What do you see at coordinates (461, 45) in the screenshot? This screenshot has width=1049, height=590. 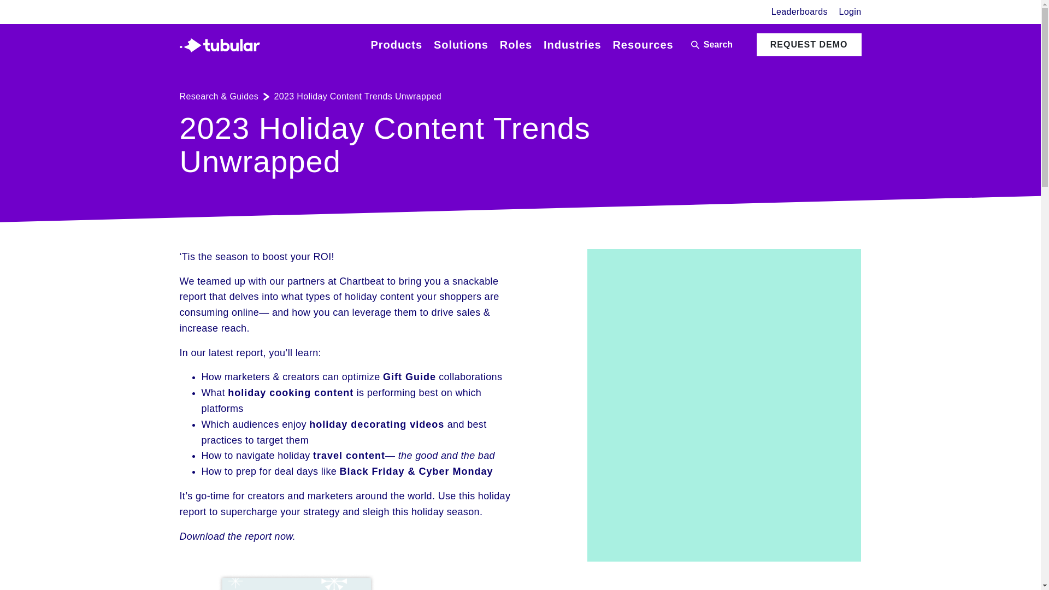 I see `Solutions` at bounding box center [461, 45].